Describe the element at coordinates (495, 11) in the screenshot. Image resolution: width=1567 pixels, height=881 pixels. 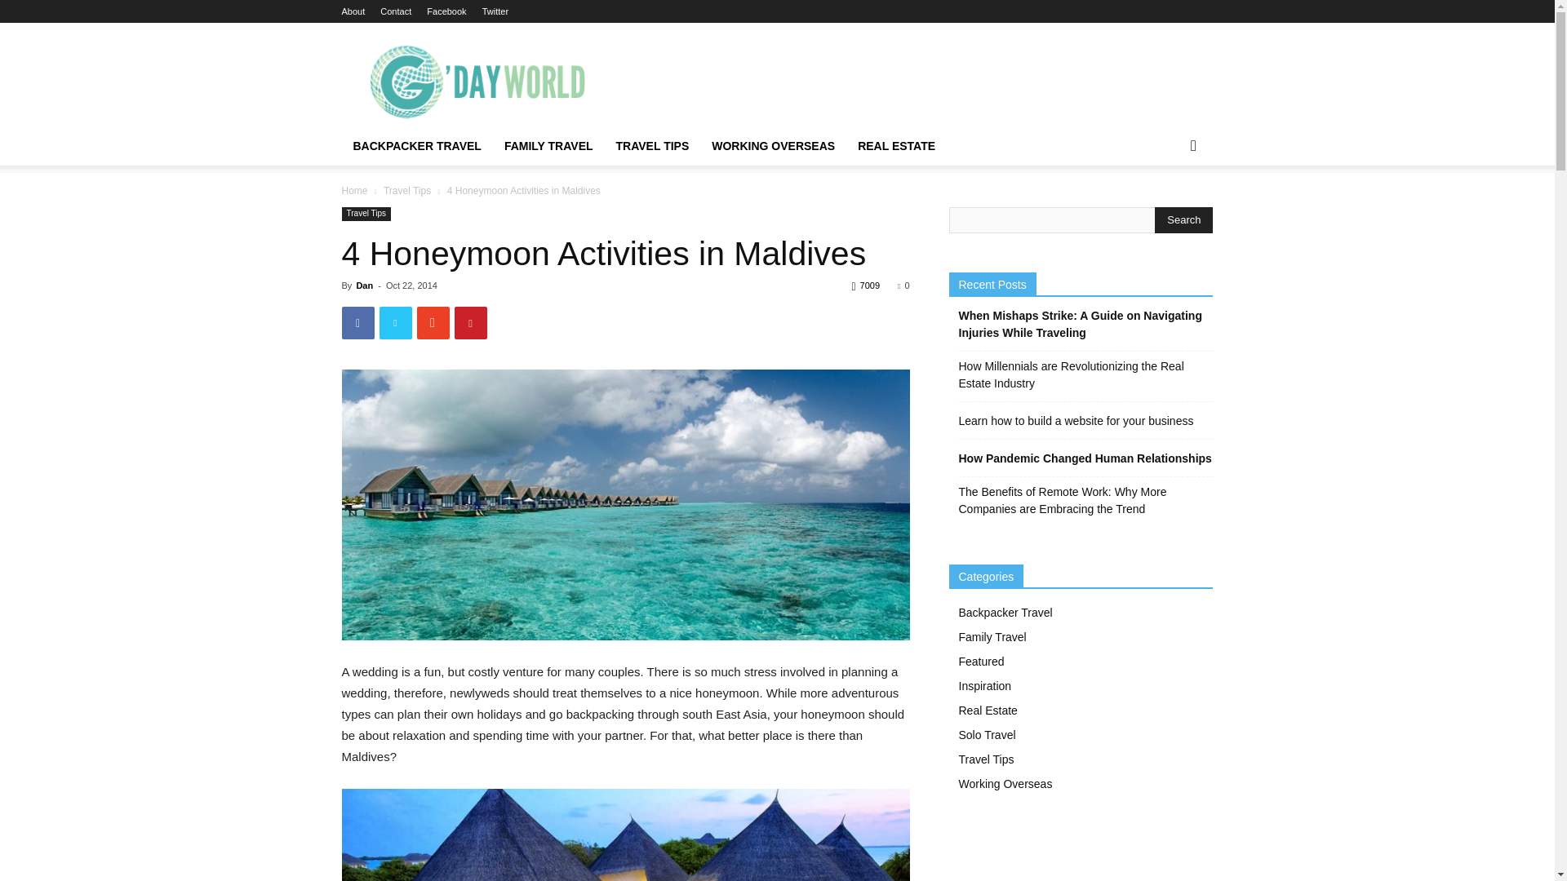
I see `Twitter` at that location.